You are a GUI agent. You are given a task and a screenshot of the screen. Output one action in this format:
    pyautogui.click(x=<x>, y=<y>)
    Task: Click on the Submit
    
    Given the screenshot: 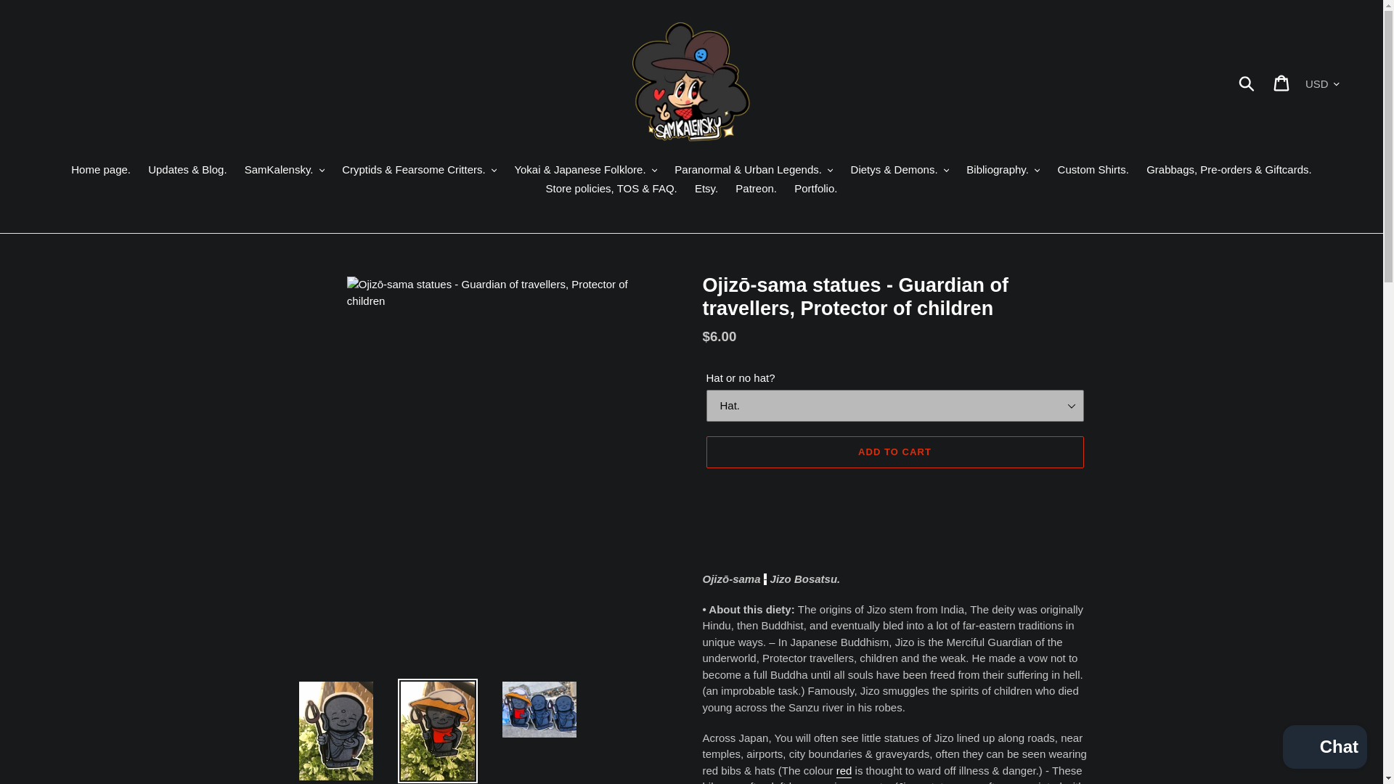 What is the action you would take?
    pyautogui.click(x=1247, y=83)
    